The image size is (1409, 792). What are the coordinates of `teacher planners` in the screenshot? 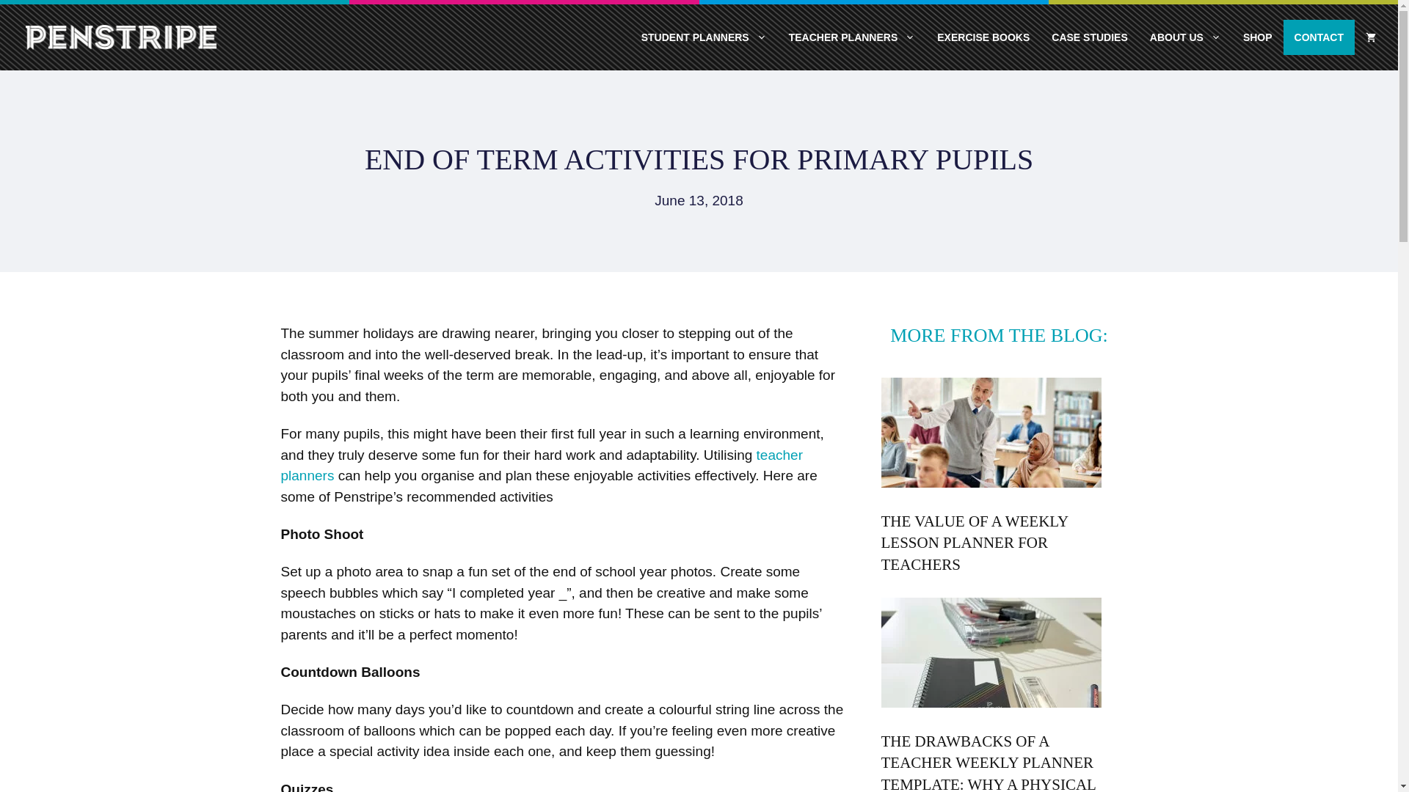 It's located at (541, 465).